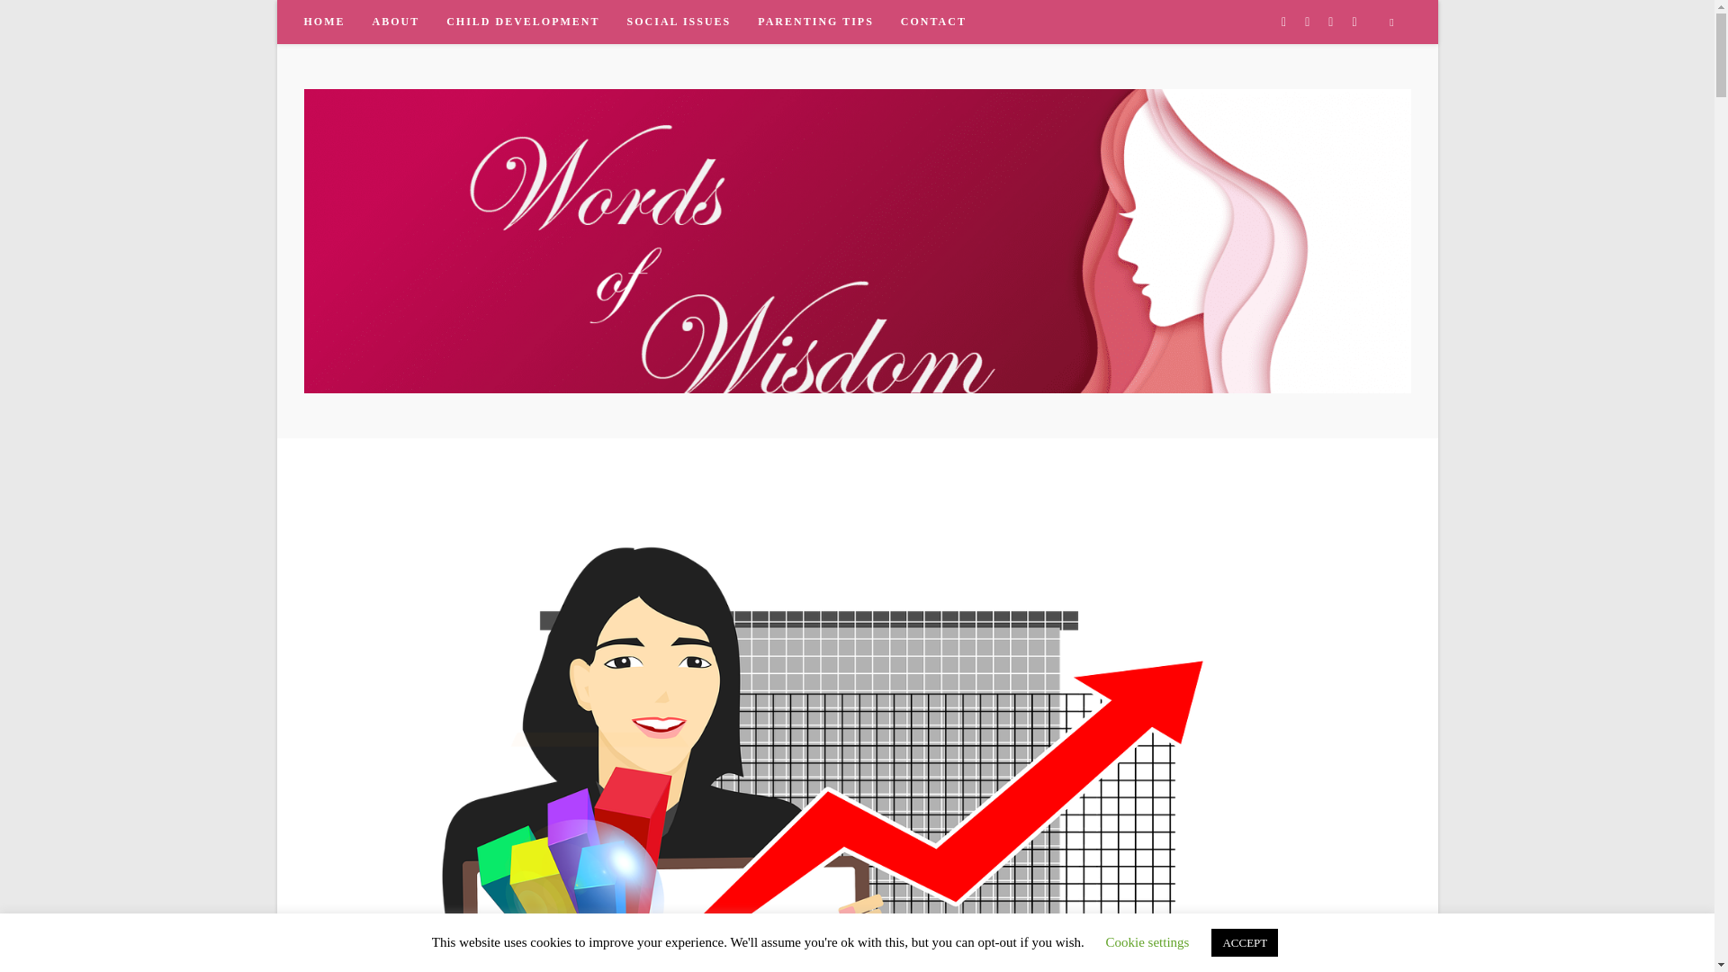 This screenshot has width=1728, height=972. I want to click on CONTACT, so click(933, 22).